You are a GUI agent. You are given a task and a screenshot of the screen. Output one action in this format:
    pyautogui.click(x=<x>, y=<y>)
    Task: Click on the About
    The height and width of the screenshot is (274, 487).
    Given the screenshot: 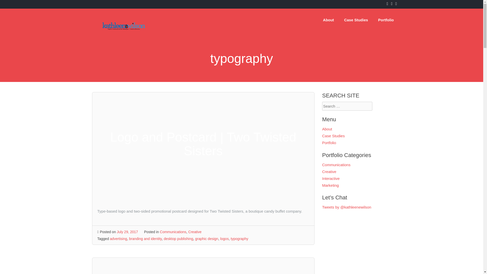 What is the action you would take?
    pyautogui.click(x=328, y=20)
    